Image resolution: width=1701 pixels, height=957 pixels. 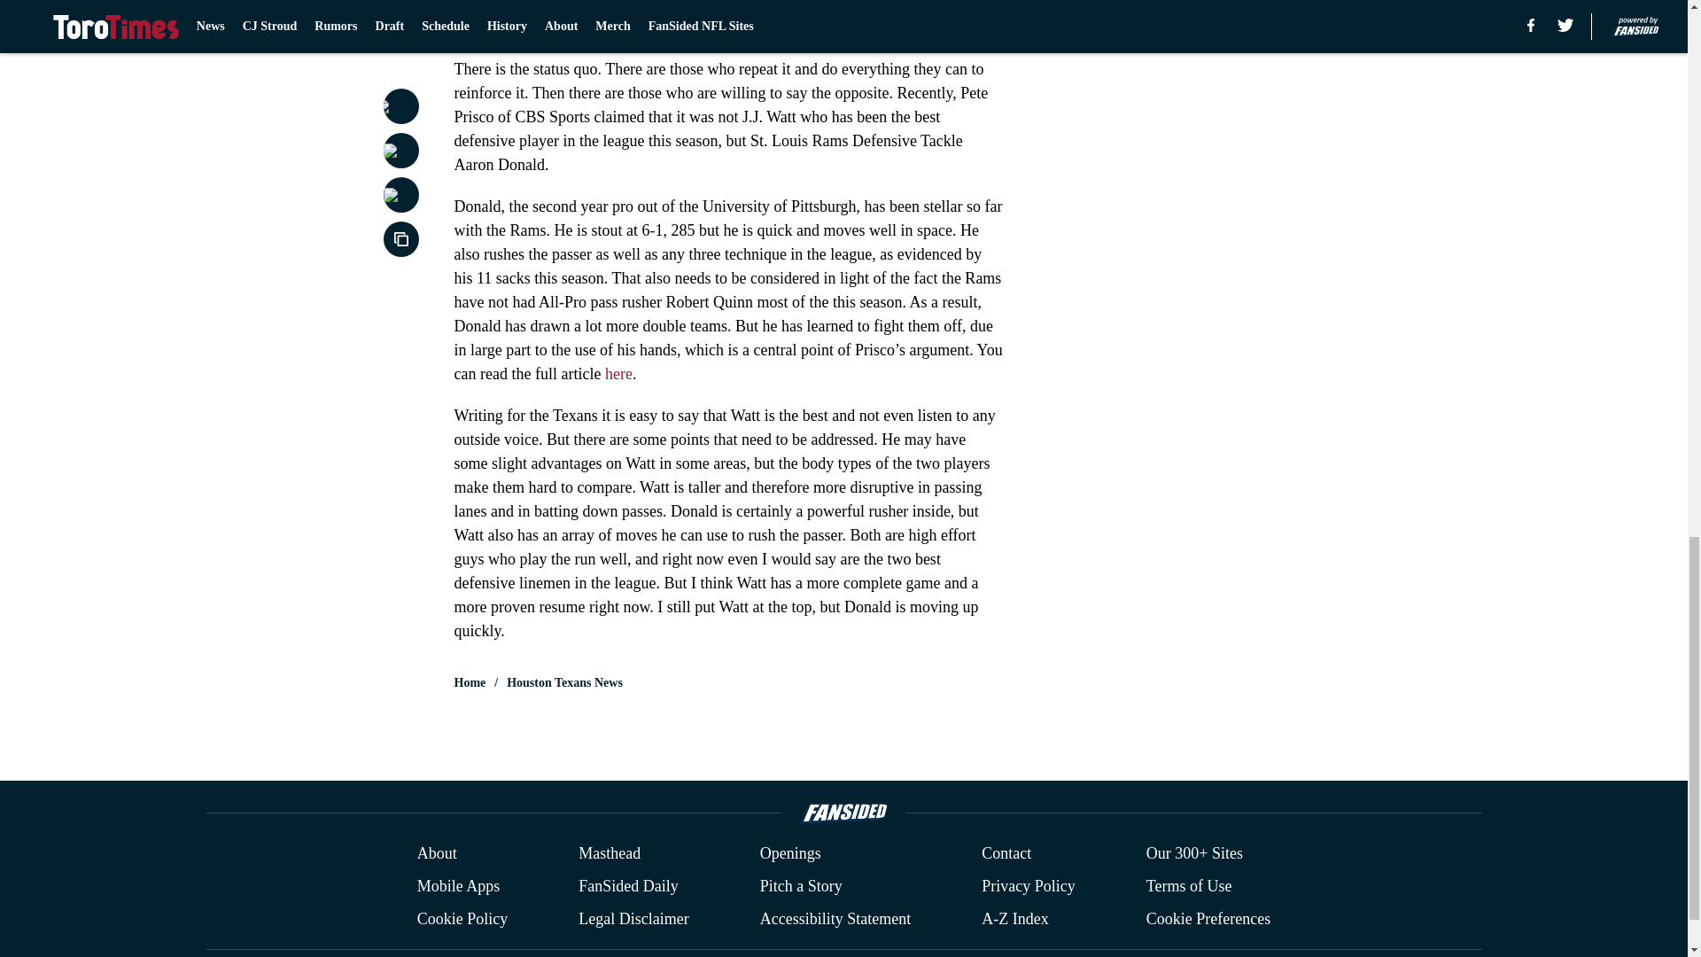 What do you see at coordinates (801, 886) in the screenshot?
I see `Pitch a Story` at bounding box center [801, 886].